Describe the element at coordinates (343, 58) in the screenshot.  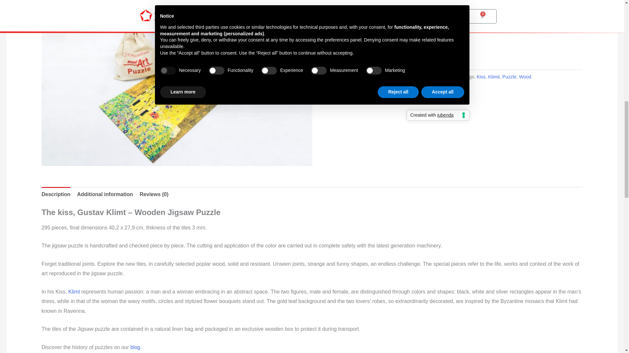
I see `1` at that location.